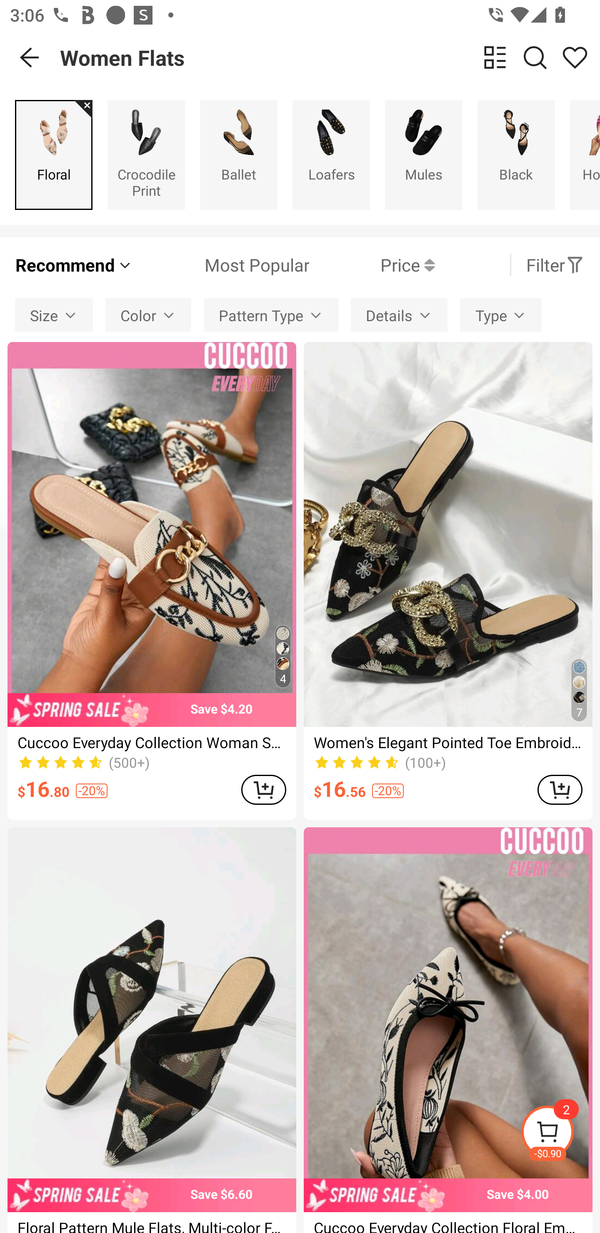  I want to click on Details, so click(399, 315).